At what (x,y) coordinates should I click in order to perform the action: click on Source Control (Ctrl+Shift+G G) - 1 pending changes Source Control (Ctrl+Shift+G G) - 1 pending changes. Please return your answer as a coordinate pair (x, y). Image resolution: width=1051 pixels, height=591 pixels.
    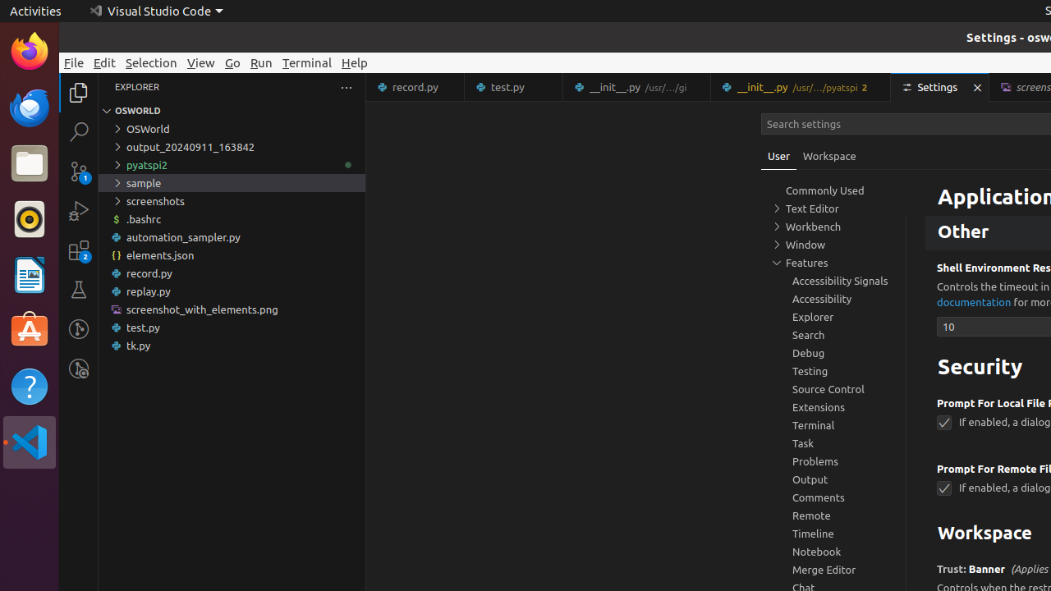
    Looking at the image, I should click on (79, 171).